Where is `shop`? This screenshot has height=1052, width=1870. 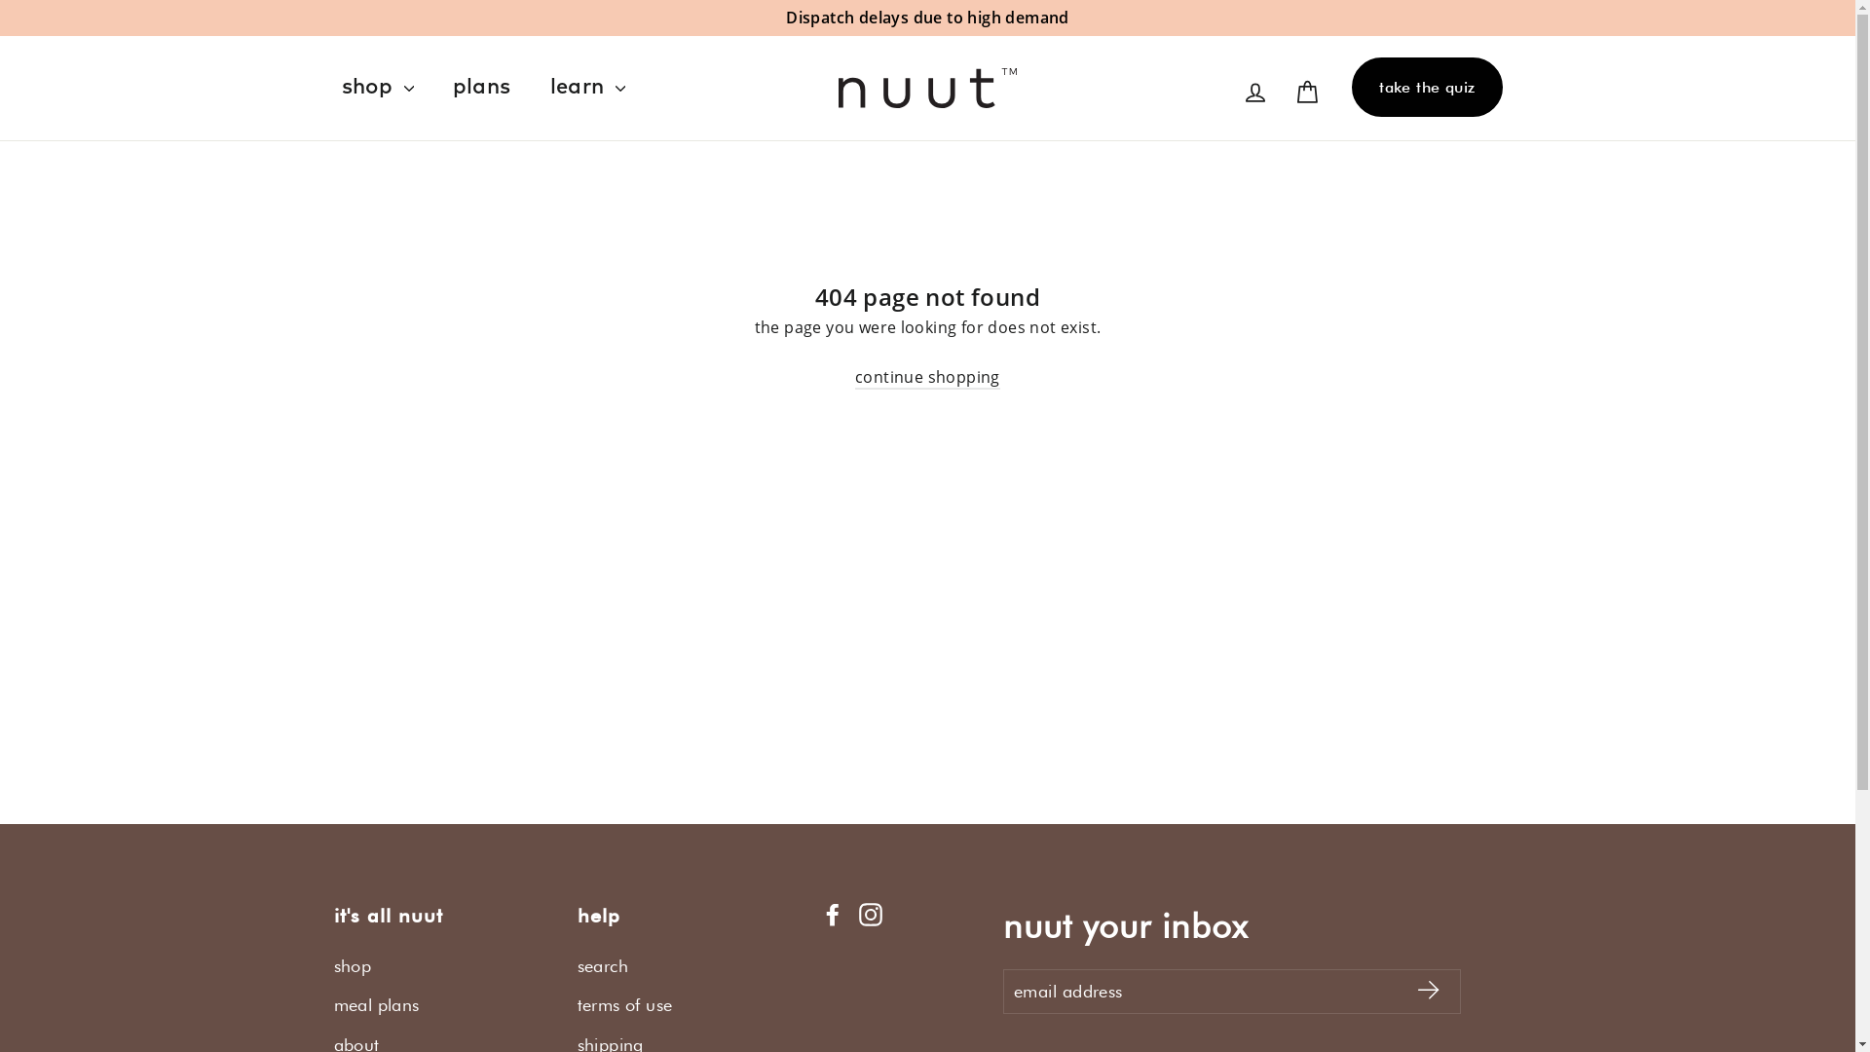 shop is located at coordinates (377, 88).